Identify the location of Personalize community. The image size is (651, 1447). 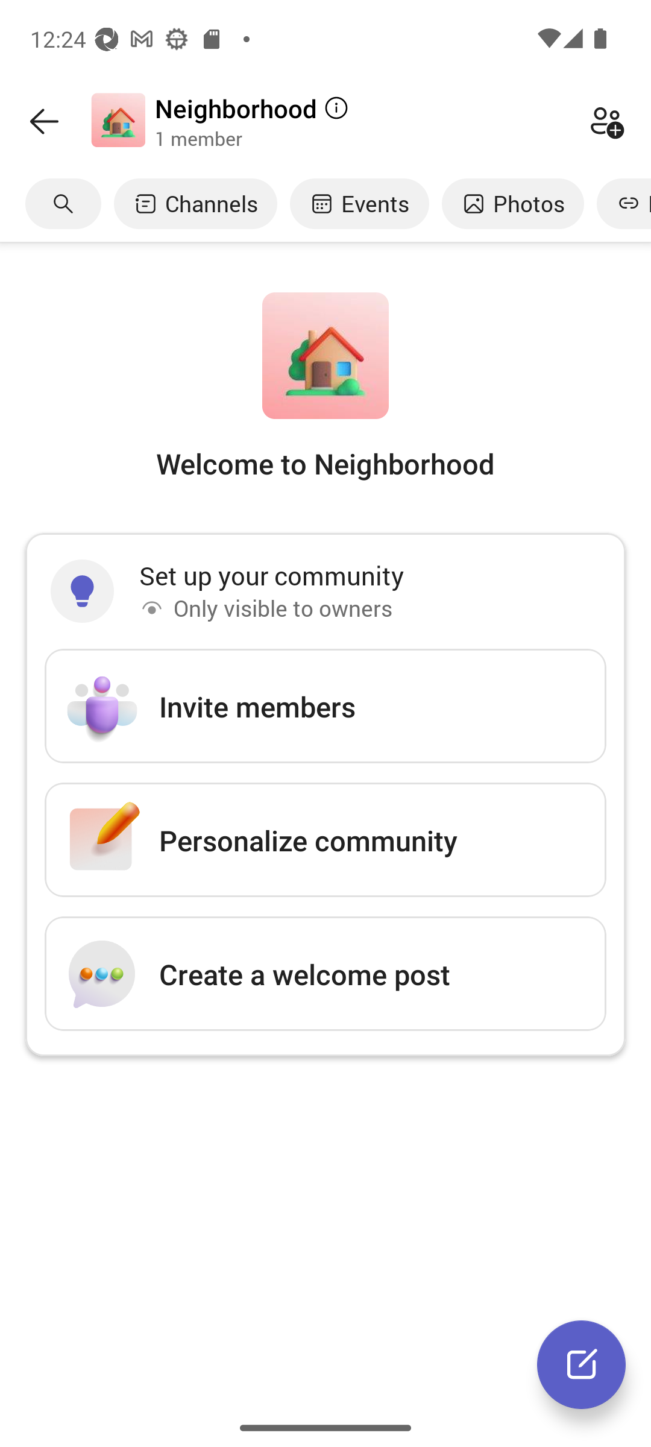
(325, 840).